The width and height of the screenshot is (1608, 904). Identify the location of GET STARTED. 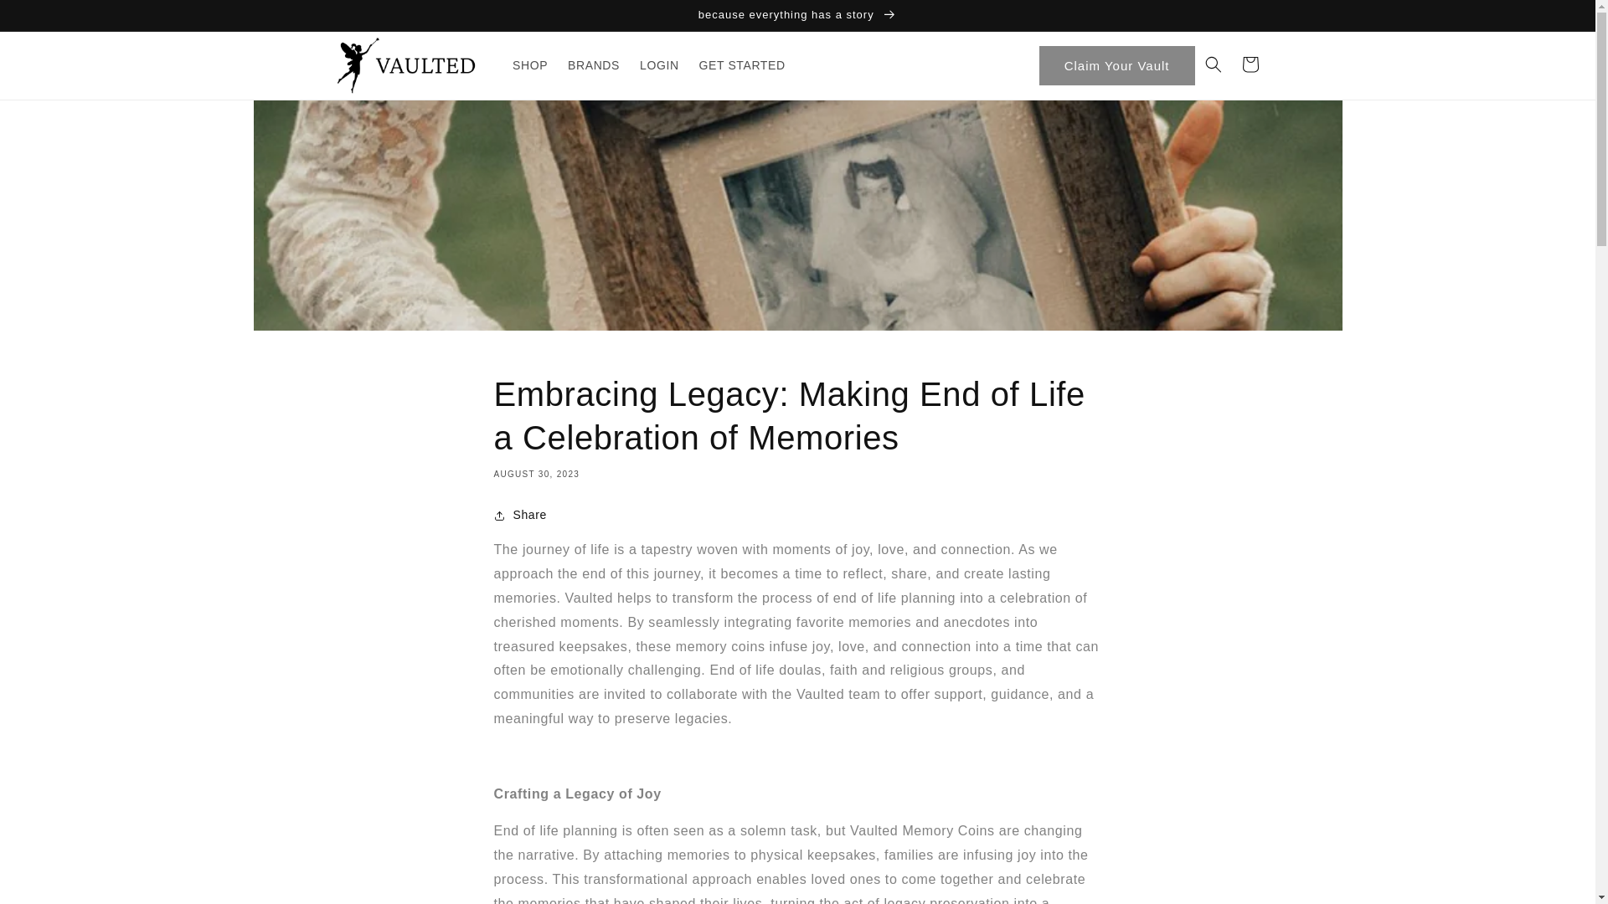
(742, 65).